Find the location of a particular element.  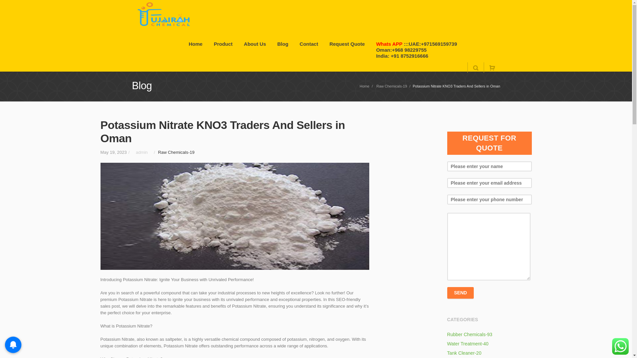

About Us is located at coordinates (255, 44).